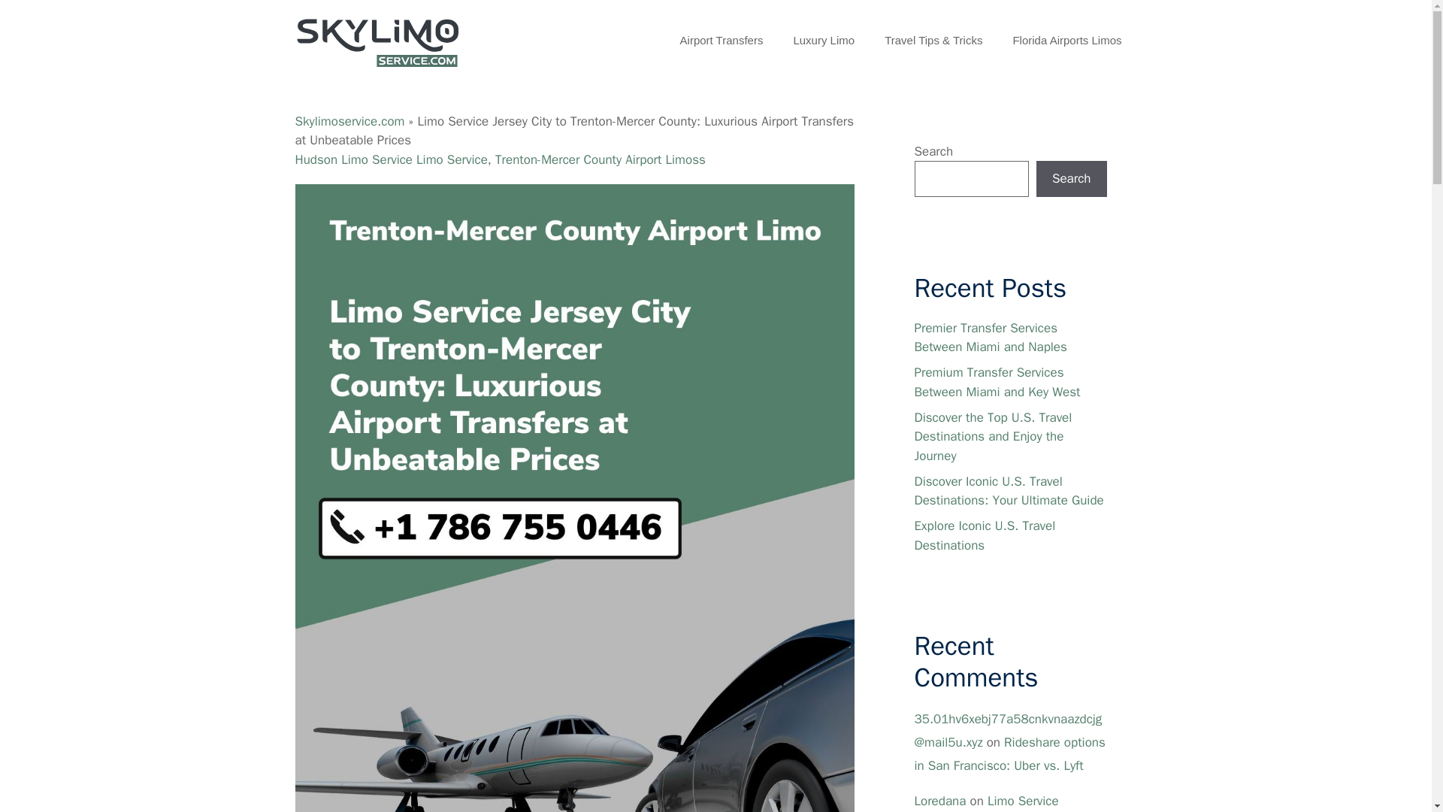  Describe the element at coordinates (349, 121) in the screenshot. I see `Skylimoservice.com` at that location.